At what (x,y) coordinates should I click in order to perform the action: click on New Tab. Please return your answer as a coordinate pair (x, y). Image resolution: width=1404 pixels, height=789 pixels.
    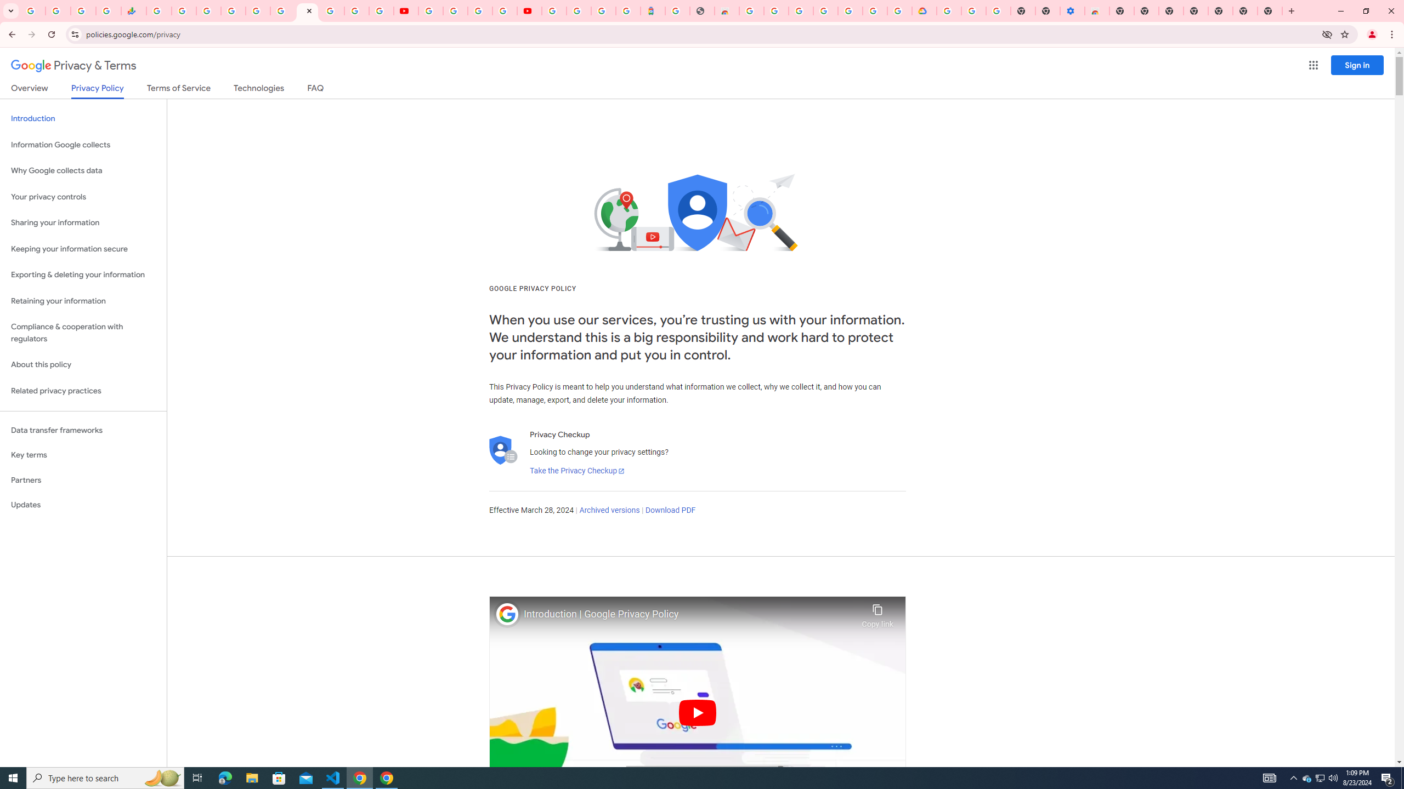
    Looking at the image, I should click on (1220, 11).